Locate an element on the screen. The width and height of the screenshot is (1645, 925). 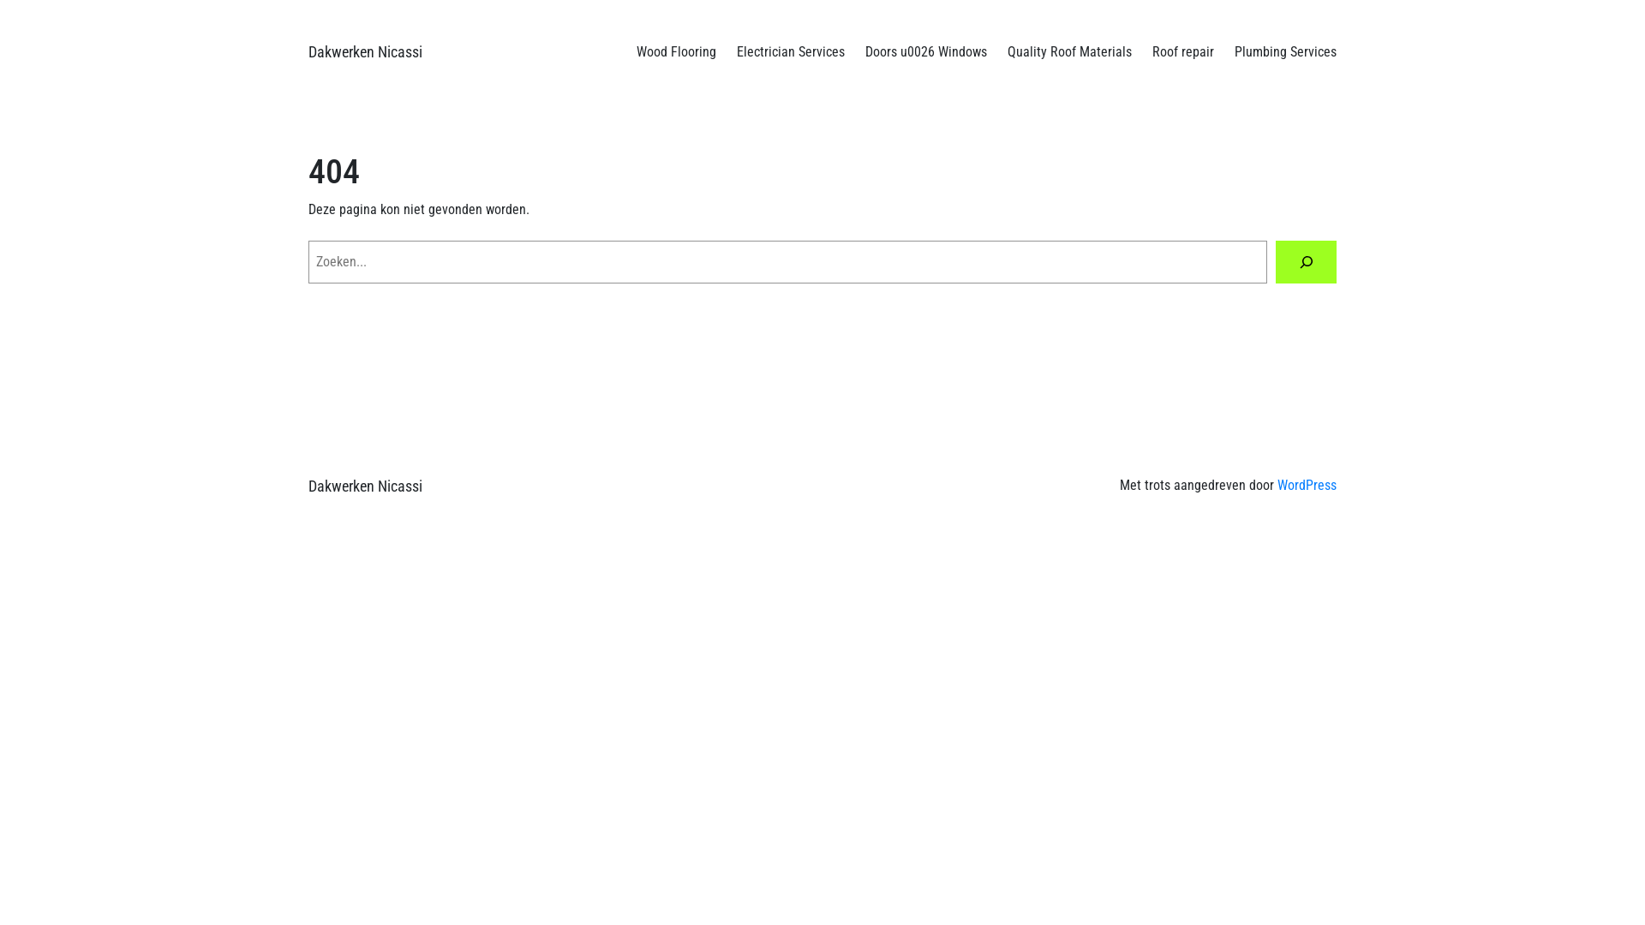
Electrician Services is located at coordinates (791, 52).